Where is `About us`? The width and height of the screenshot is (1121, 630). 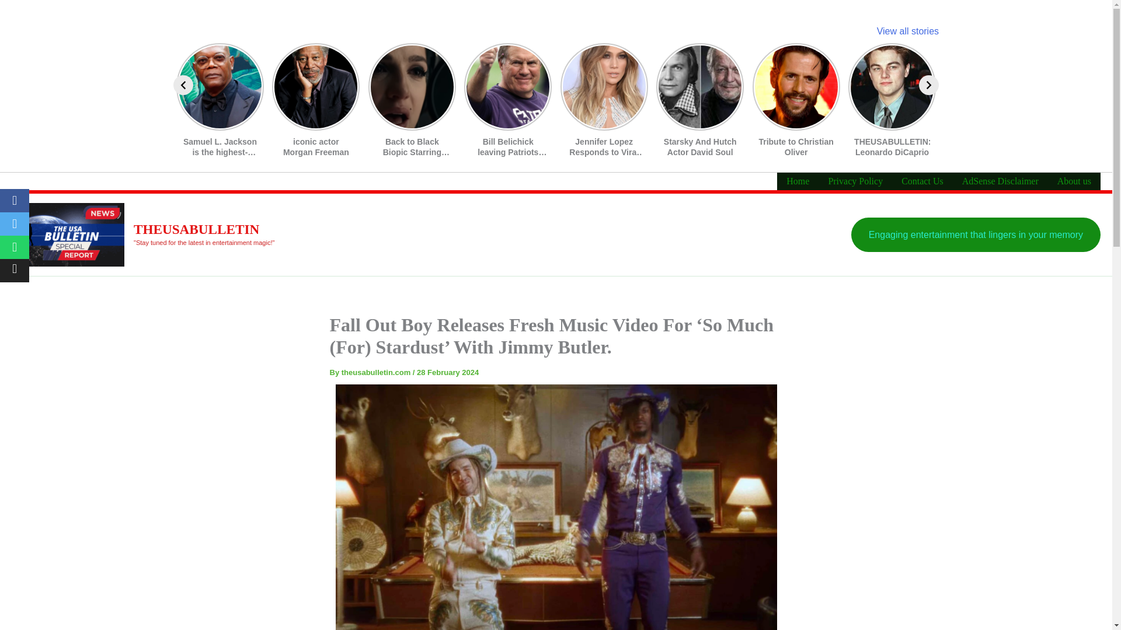 About us is located at coordinates (1074, 181).